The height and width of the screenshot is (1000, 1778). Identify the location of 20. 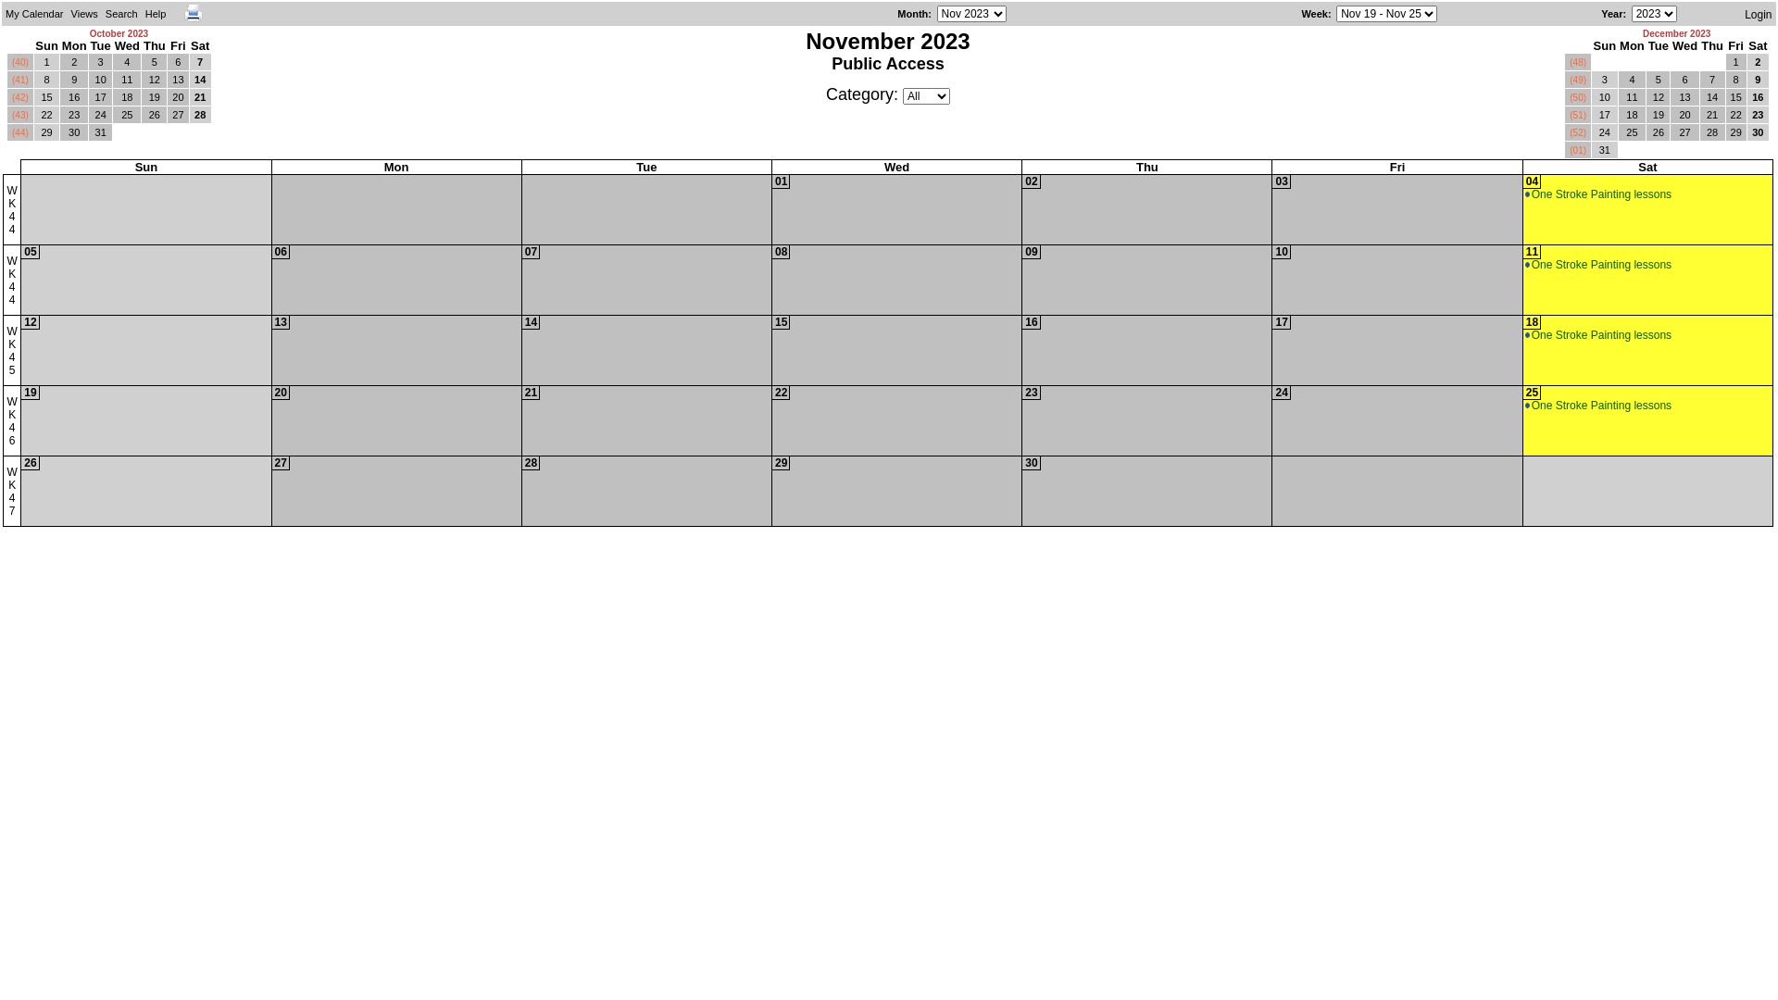
(282, 393).